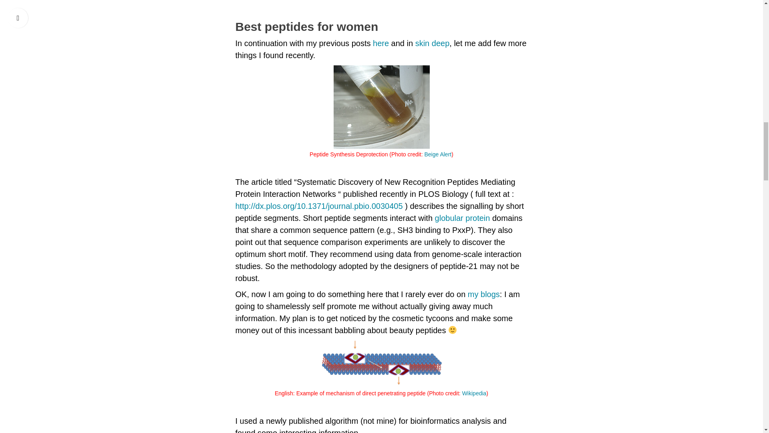 This screenshot has width=769, height=433. What do you see at coordinates (438, 154) in the screenshot?
I see `Beige Alert` at bounding box center [438, 154].